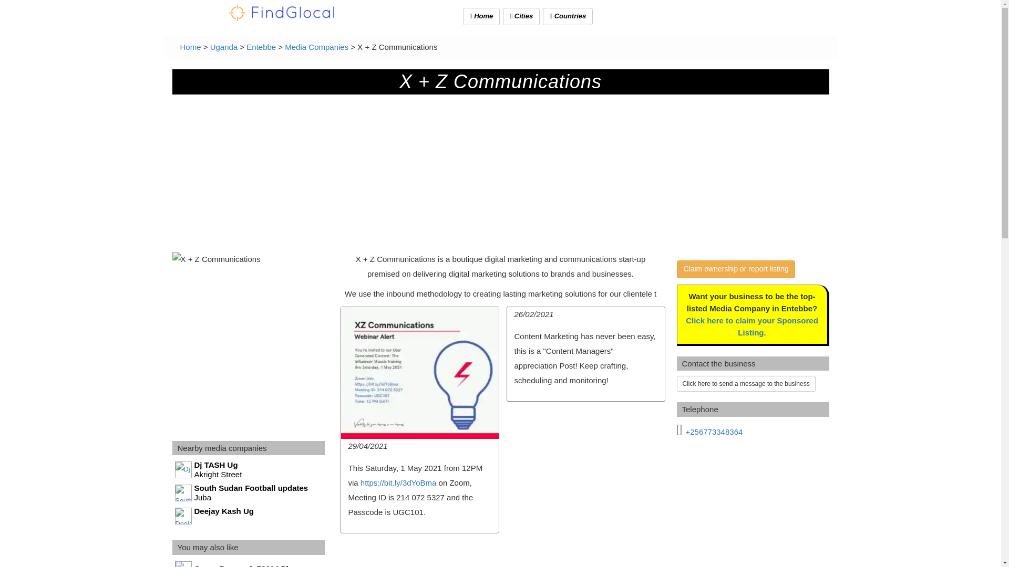 The image size is (1009, 567). What do you see at coordinates (521, 16) in the screenshot?
I see `Gross Research 70204 Play` at bounding box center [521, 16].